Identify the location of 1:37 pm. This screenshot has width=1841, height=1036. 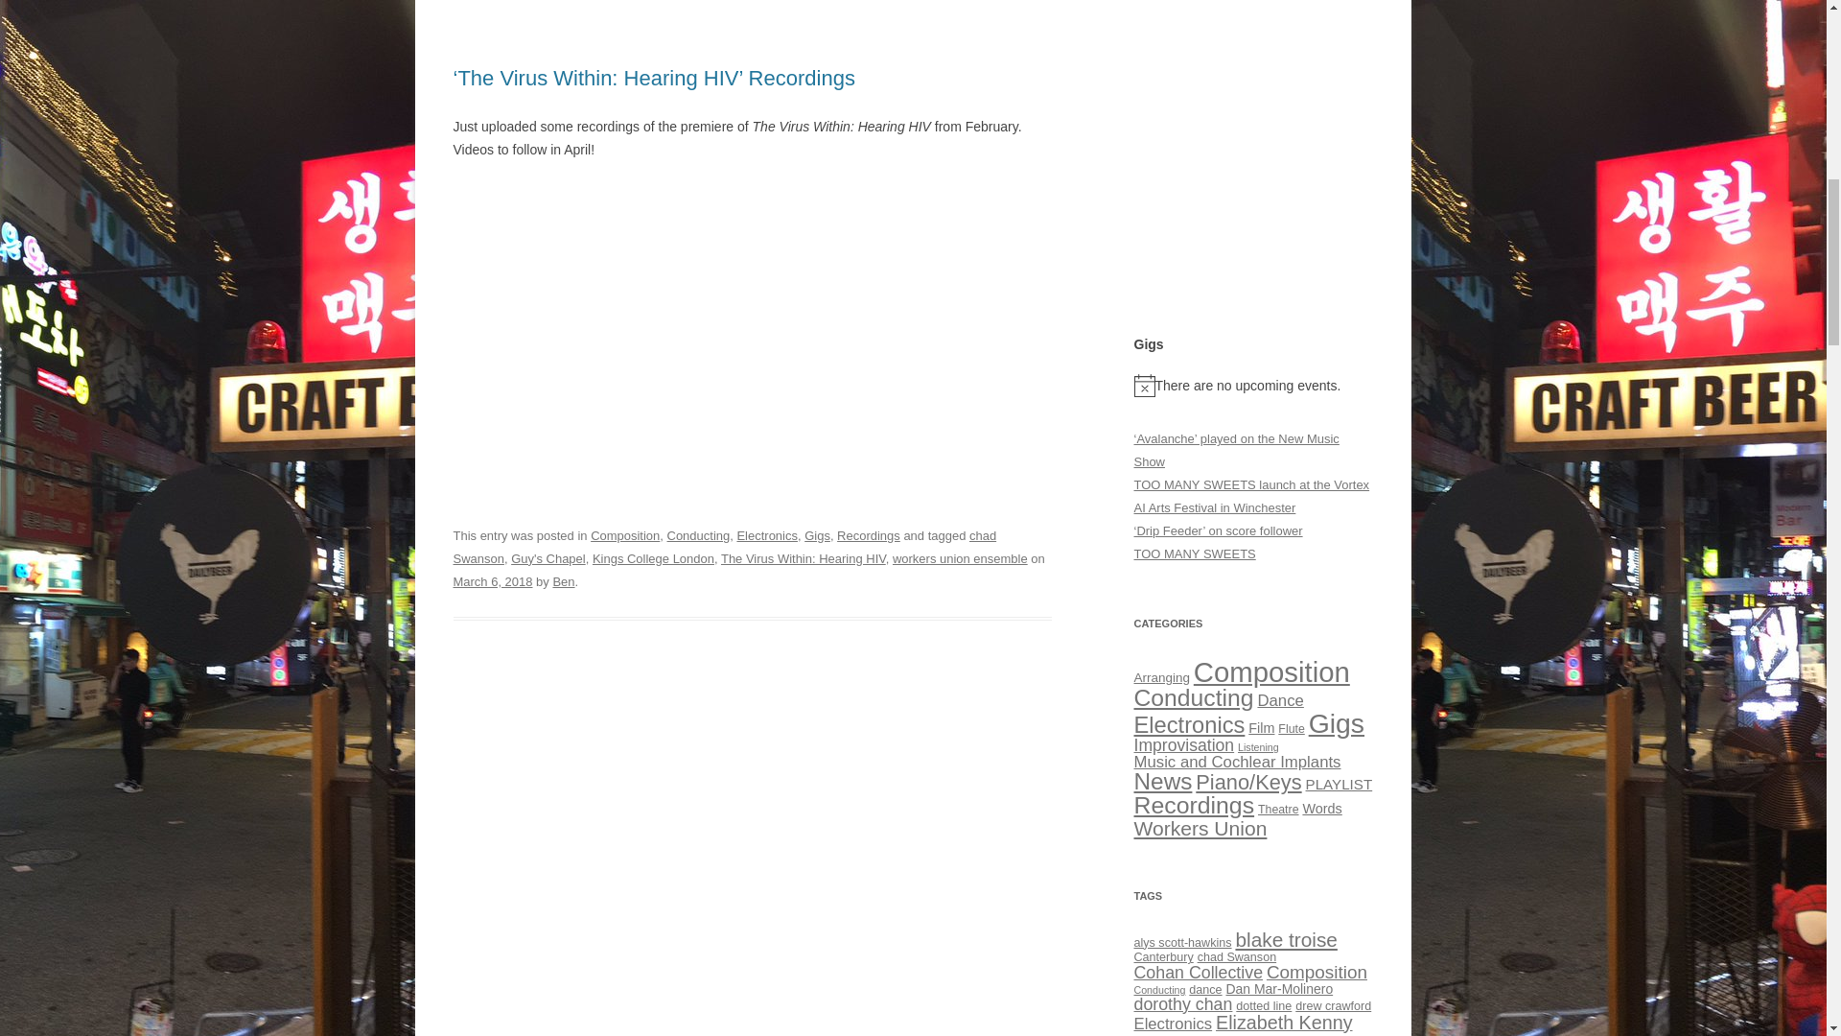
(492, 581).